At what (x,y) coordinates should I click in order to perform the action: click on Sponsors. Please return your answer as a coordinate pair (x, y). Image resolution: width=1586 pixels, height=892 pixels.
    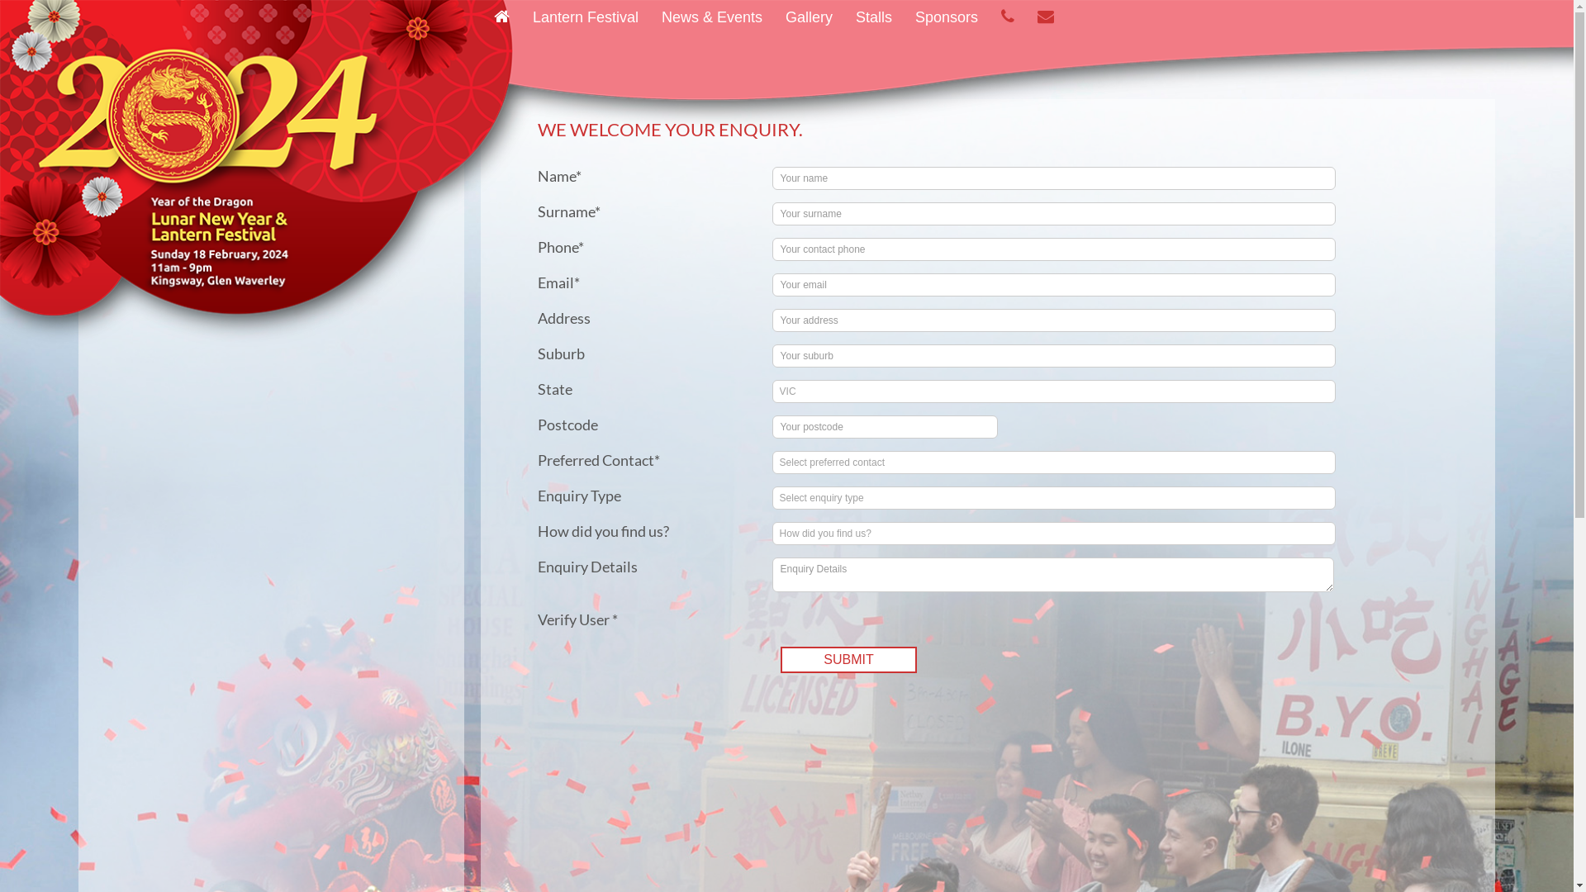
    Looking at the image, I should click on (947, 15).